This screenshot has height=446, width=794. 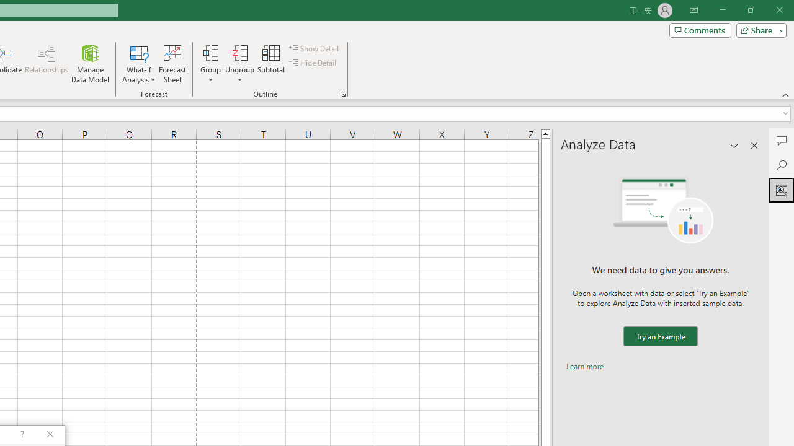 What do you see at coordinates (585, 366) in the screenshot?
I see `Learn more` at bounding box center [585, 366].